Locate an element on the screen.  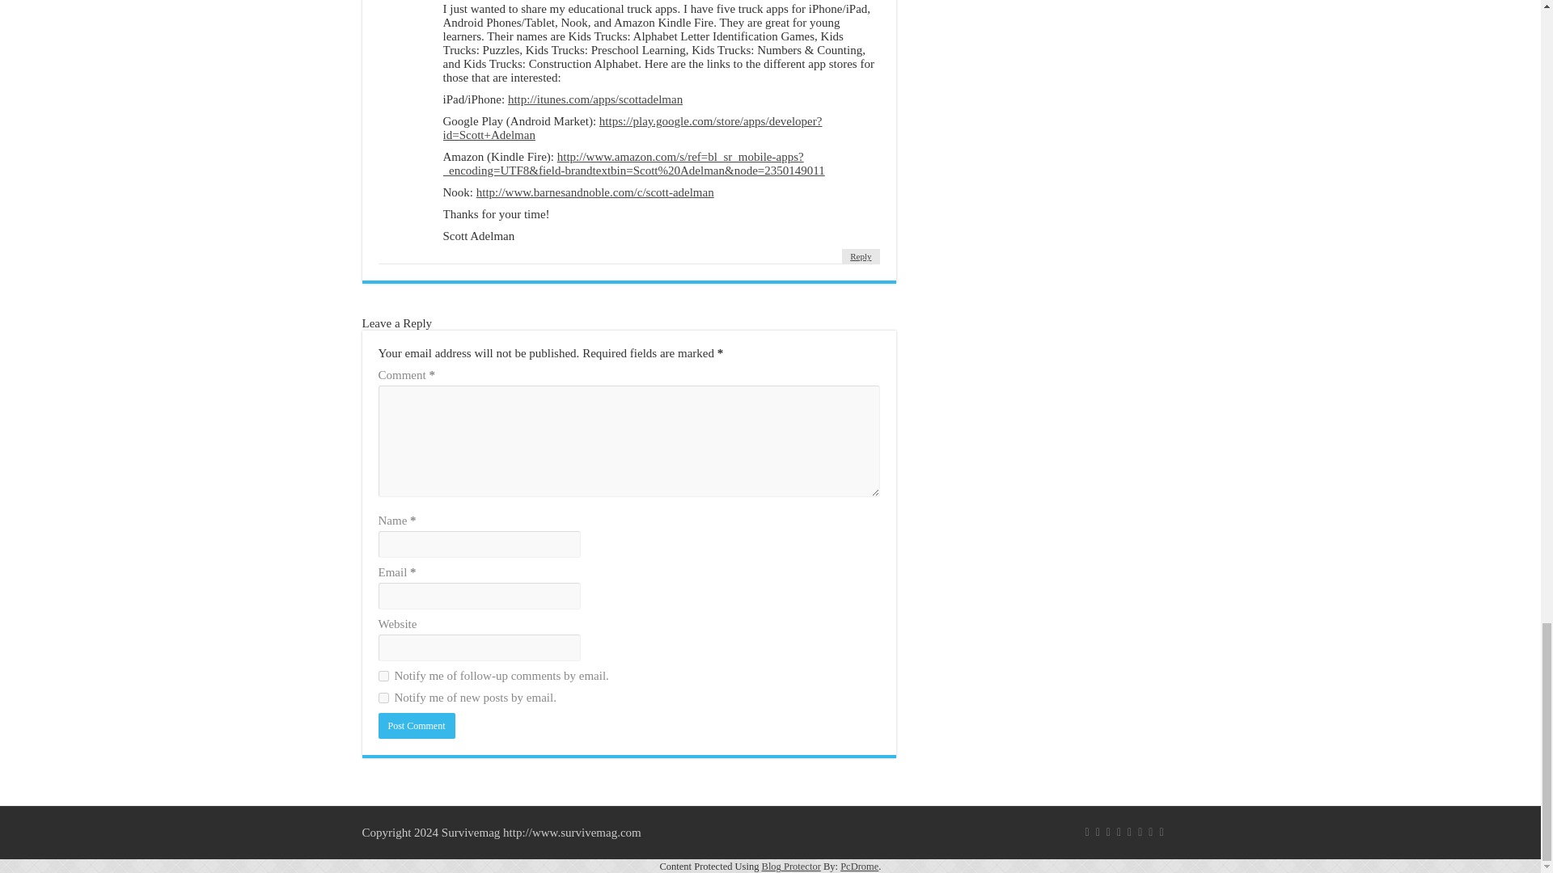
Post Comment is located at coordinates (417, 726).